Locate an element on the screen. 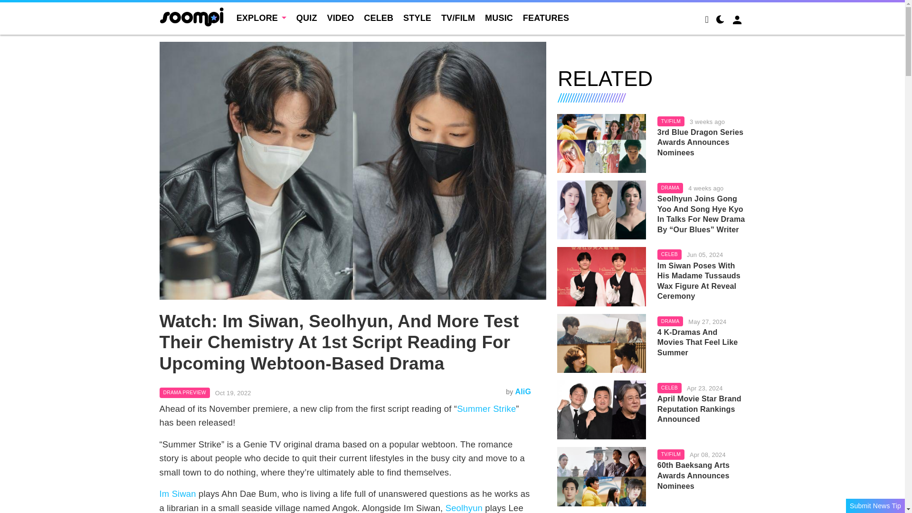  DRAMA PREVIEW is located at coordinates (184, 393).